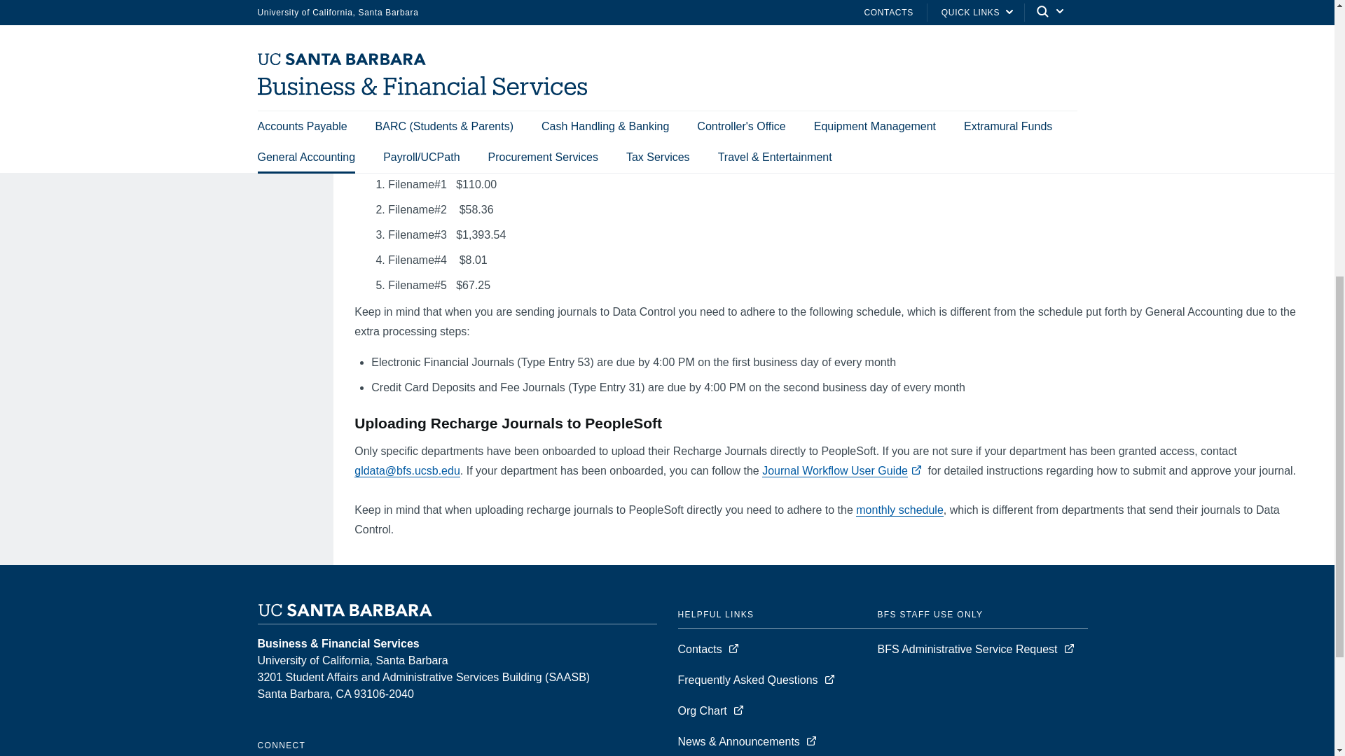 Image resolution: width=1345 pixels, height=756 pixels. I want to click on FAQS, so click(66, 57).